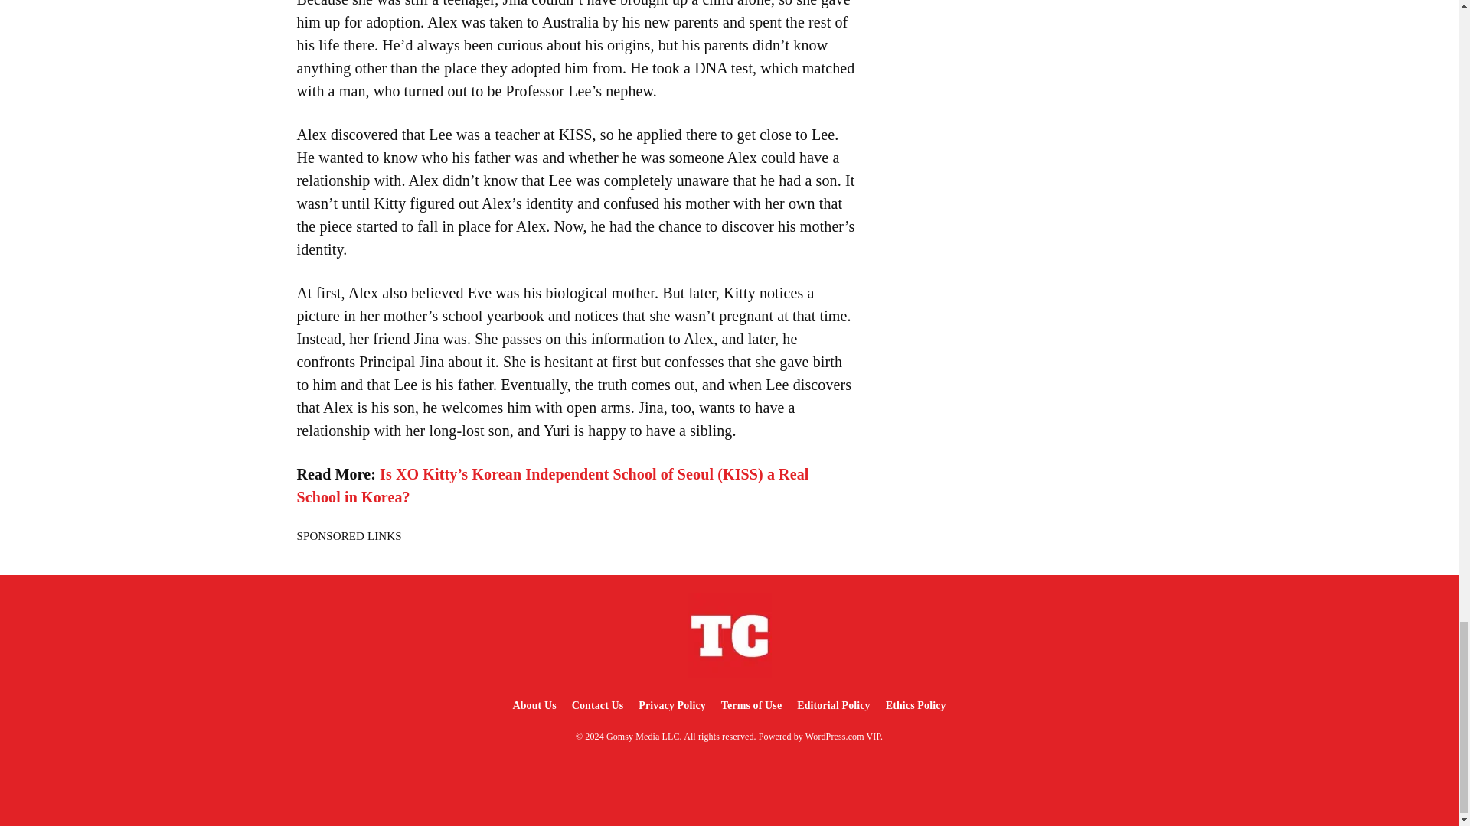 This screenshot has height=826, width=1470. Describe the element at coordinates (751, 705) in the screenshot. I see `Terms of Use` at that location.